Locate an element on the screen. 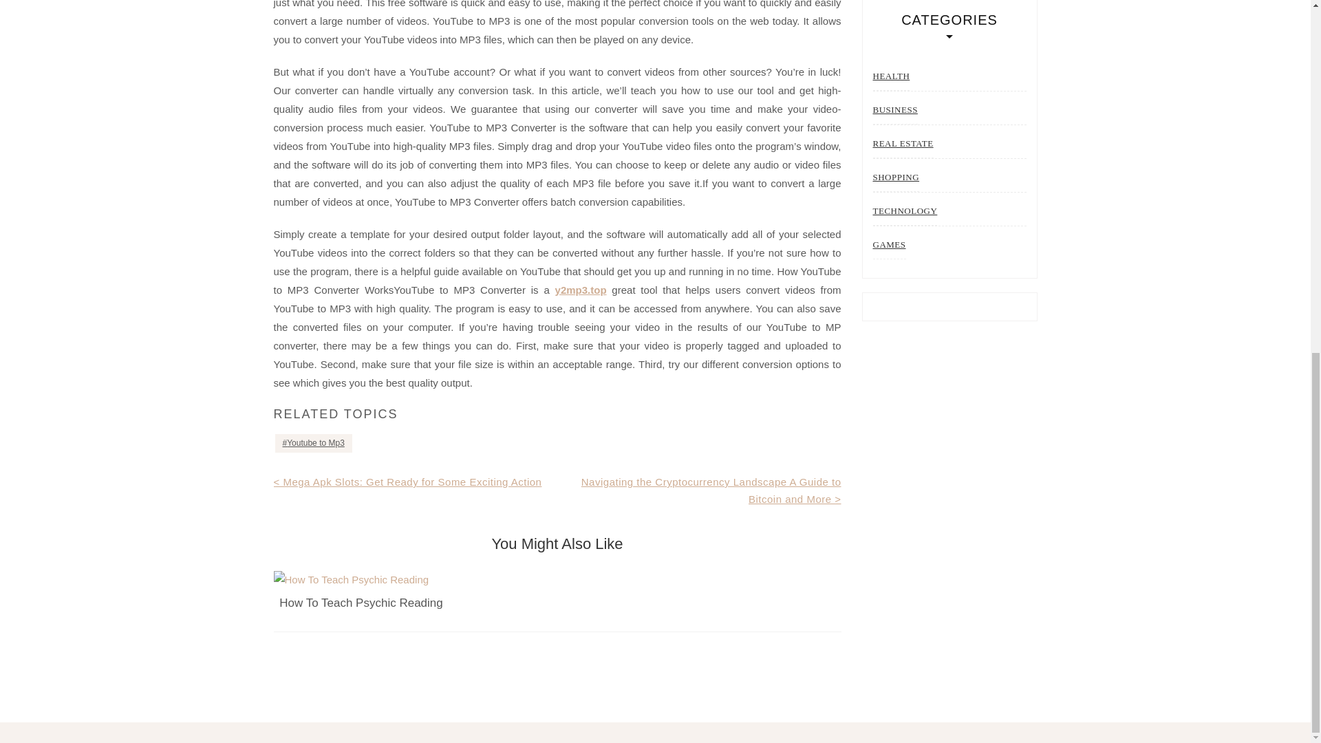 This screenshot has width=1321, height=743. Youtube to Mp3 is located at coordinates (314, 443).